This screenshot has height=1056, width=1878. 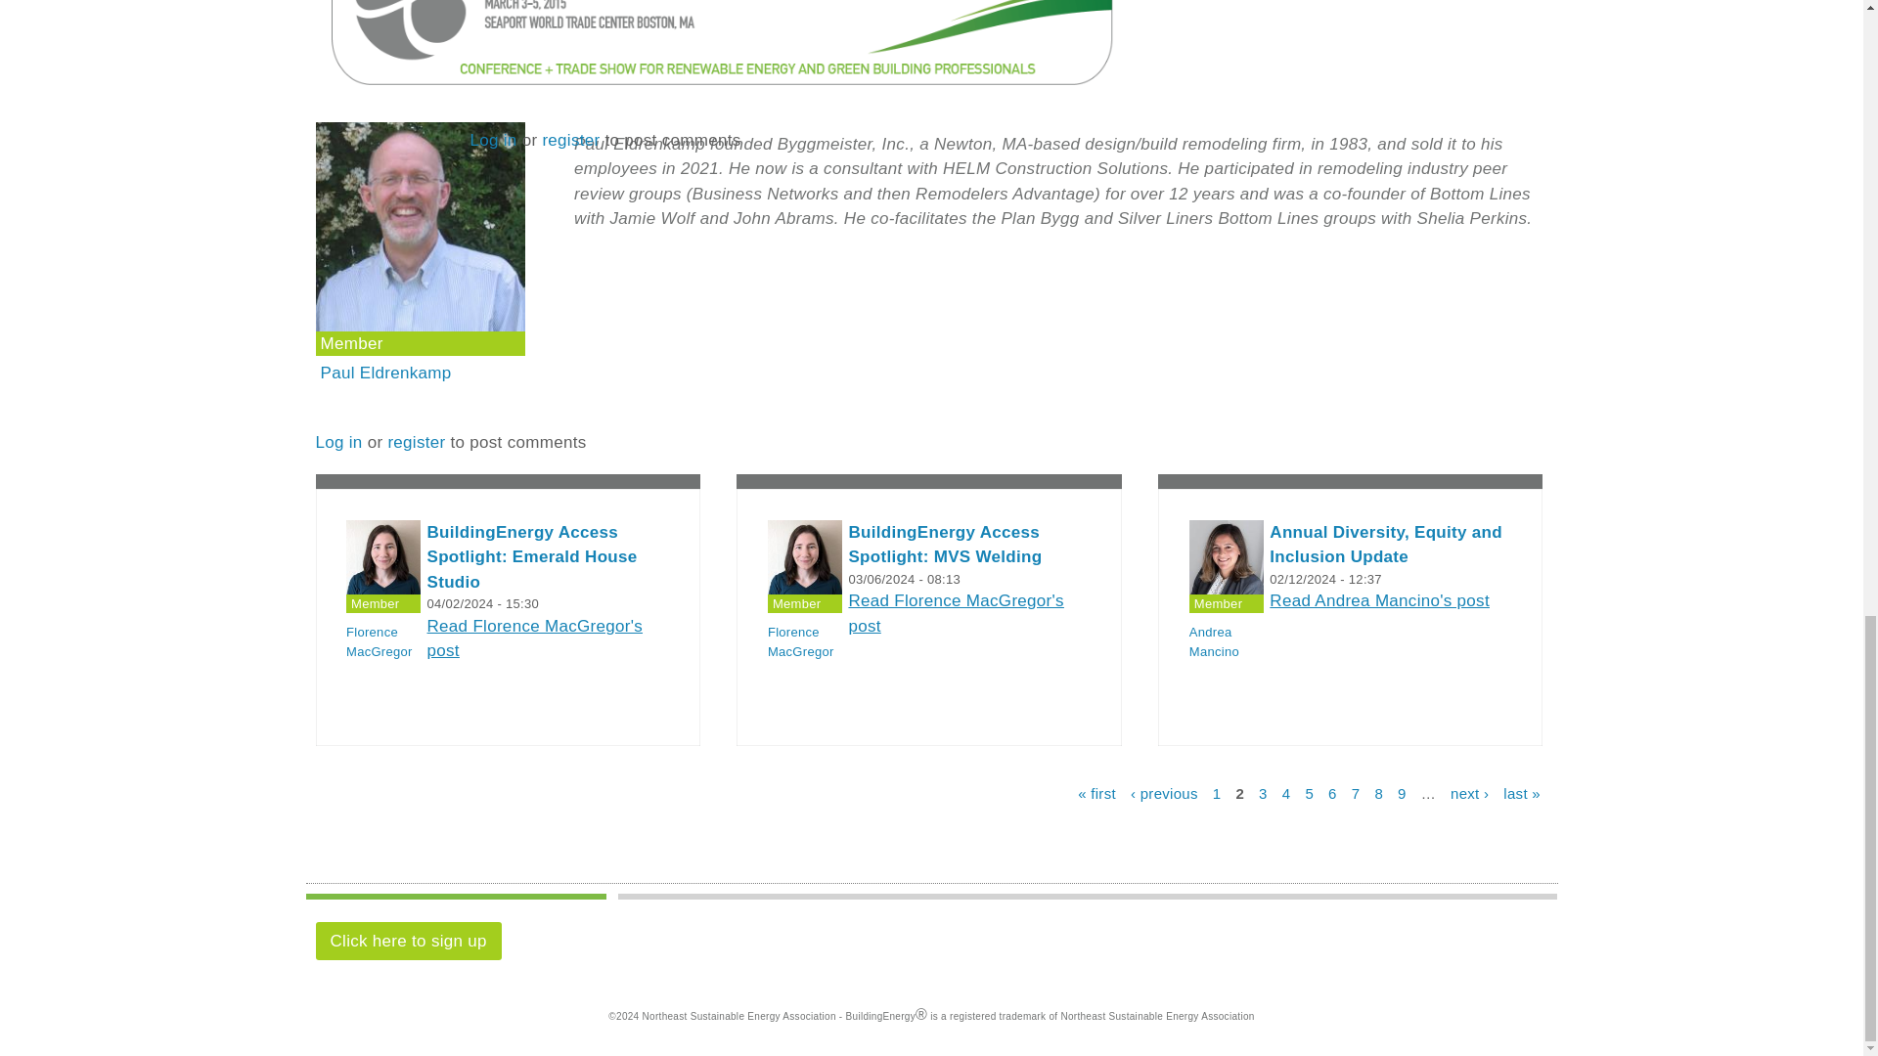 What do you see at coordinates (1096, 793) in the screenshot?
I see `Go to first page` at bounding box center [1096, 793].